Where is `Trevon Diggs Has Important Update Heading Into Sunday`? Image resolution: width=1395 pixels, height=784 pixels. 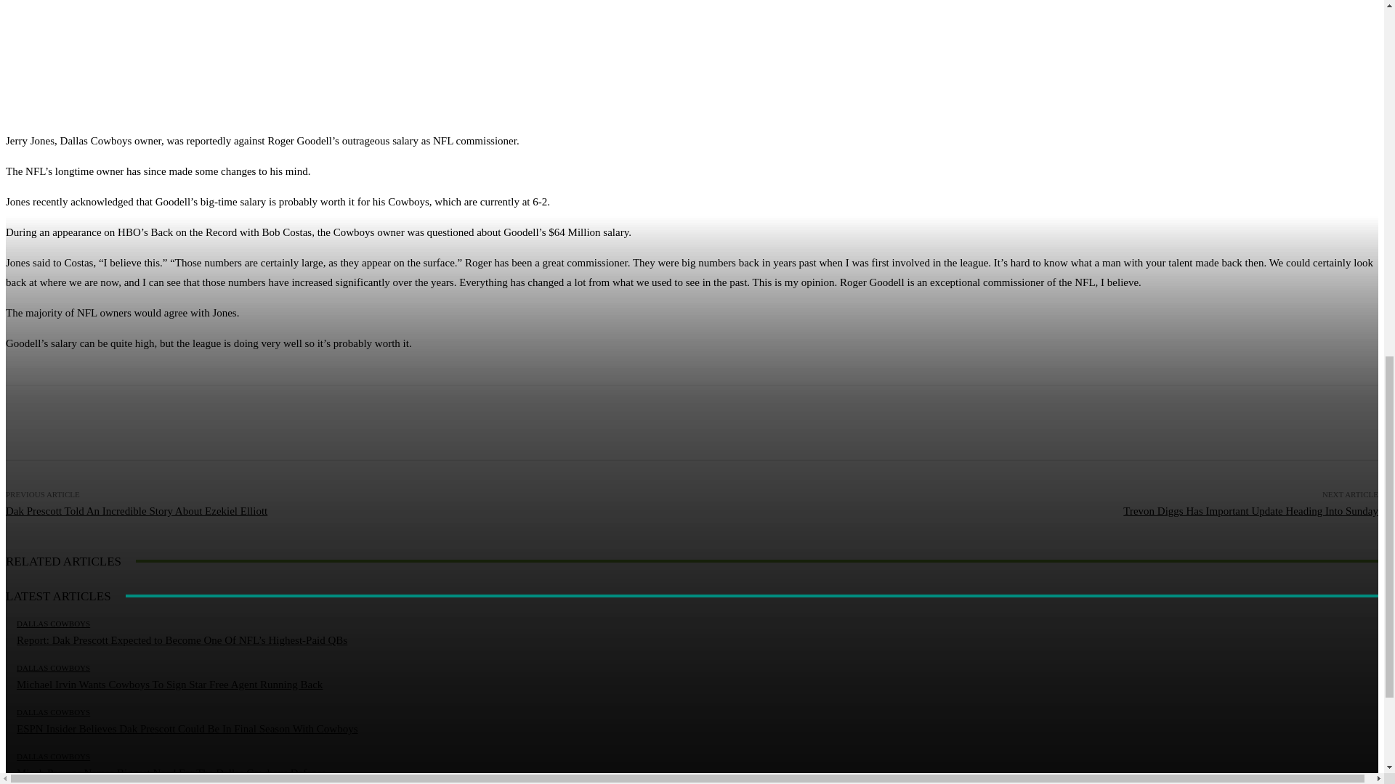 Trevon Diggs Has Important Update Heading Into Sunday is located at coordinates (1250, 510).